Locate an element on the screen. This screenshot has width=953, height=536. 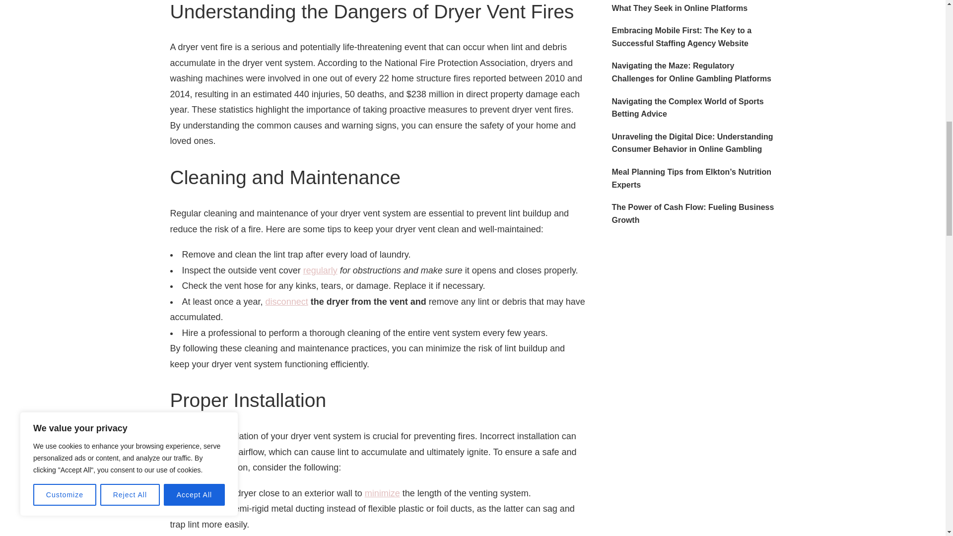
disconnect is located at coordinates (287, 302).